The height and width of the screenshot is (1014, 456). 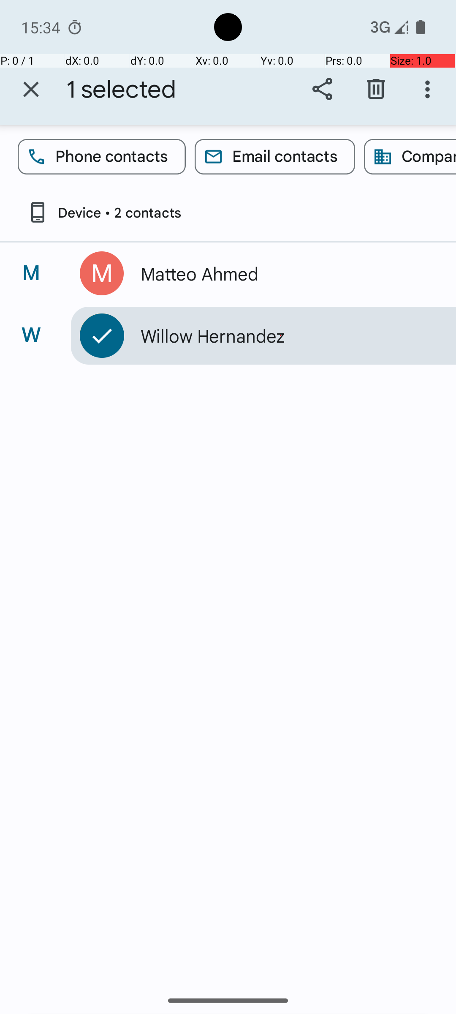 I want to click on Device • 2 contacts, so click(x=104, y=212).